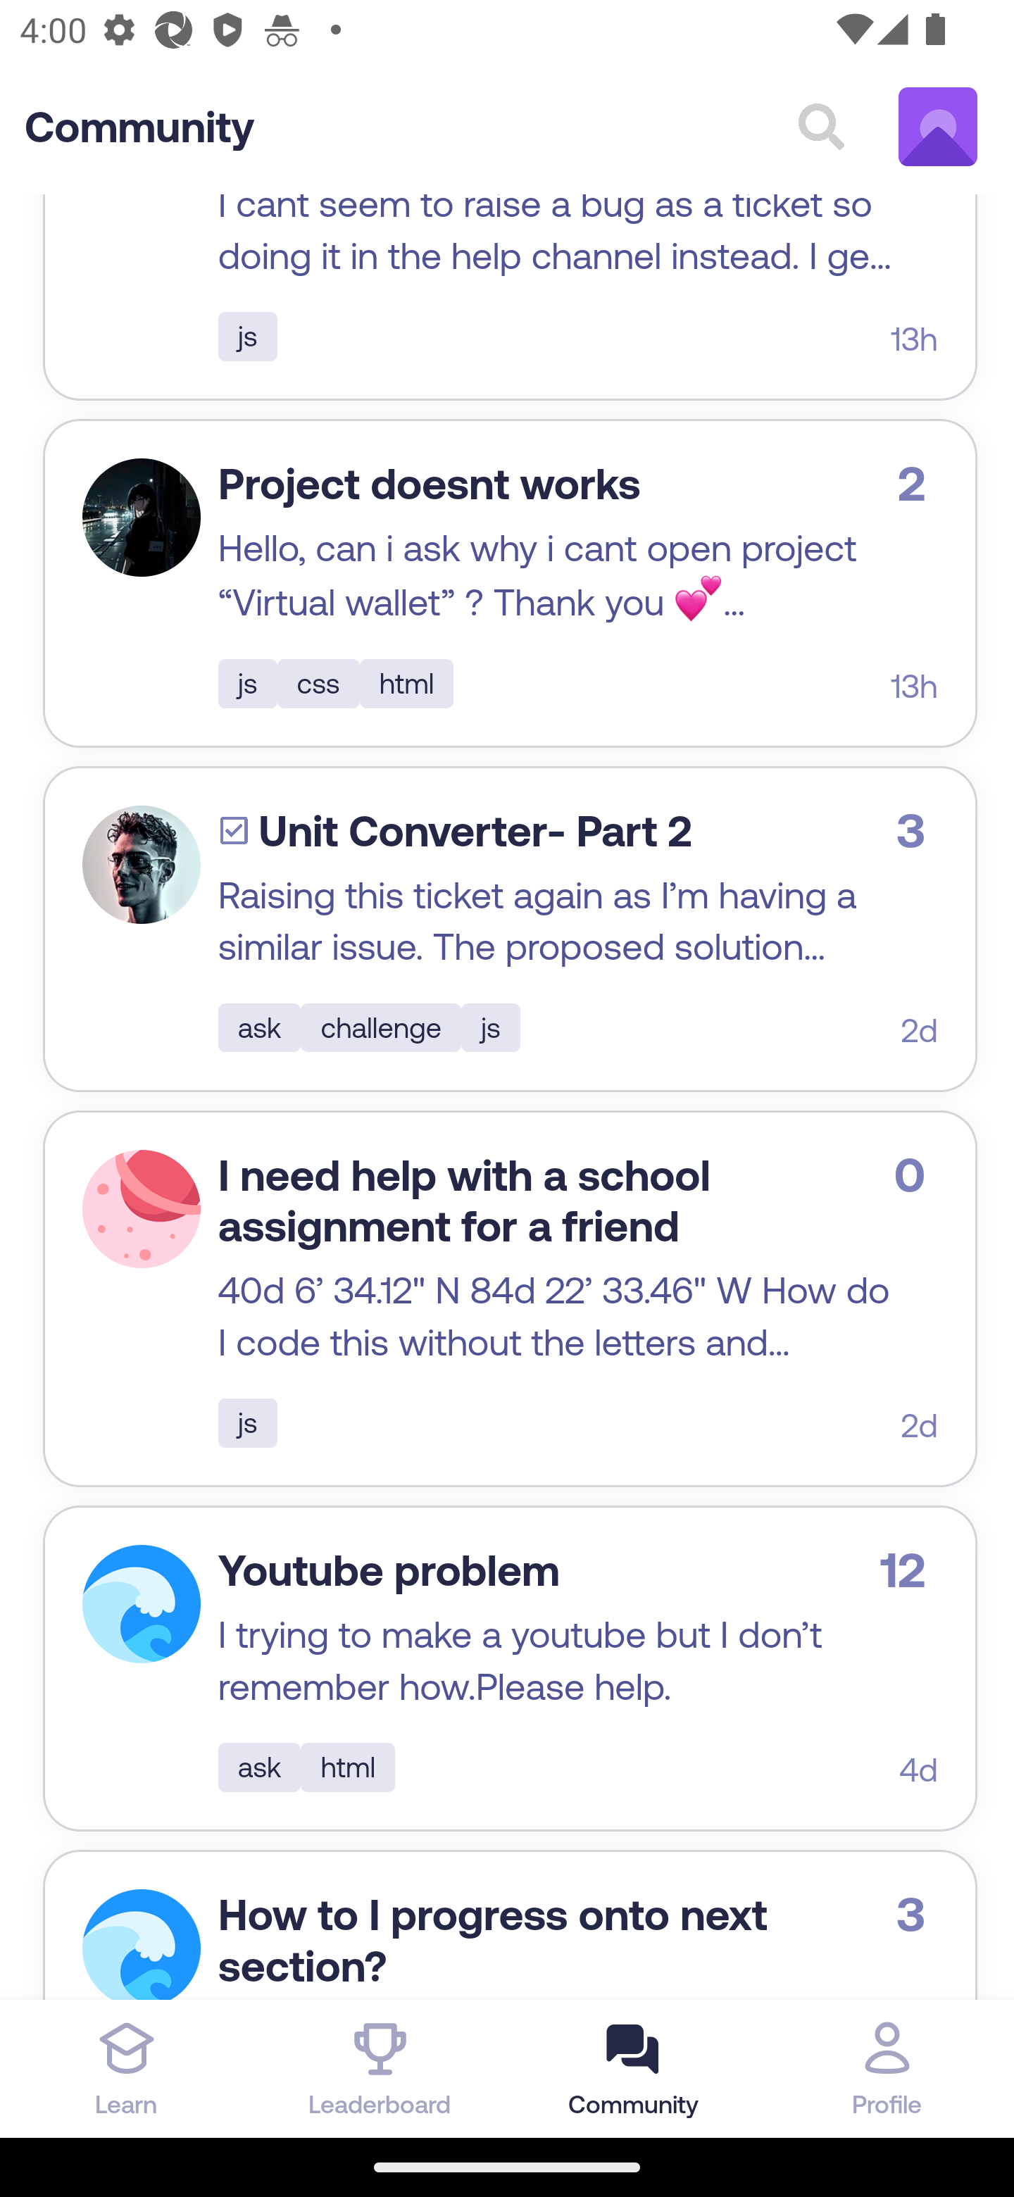 This screenshot has width=1014, height=2197. I want to click on challenge, so click(382, 1029).